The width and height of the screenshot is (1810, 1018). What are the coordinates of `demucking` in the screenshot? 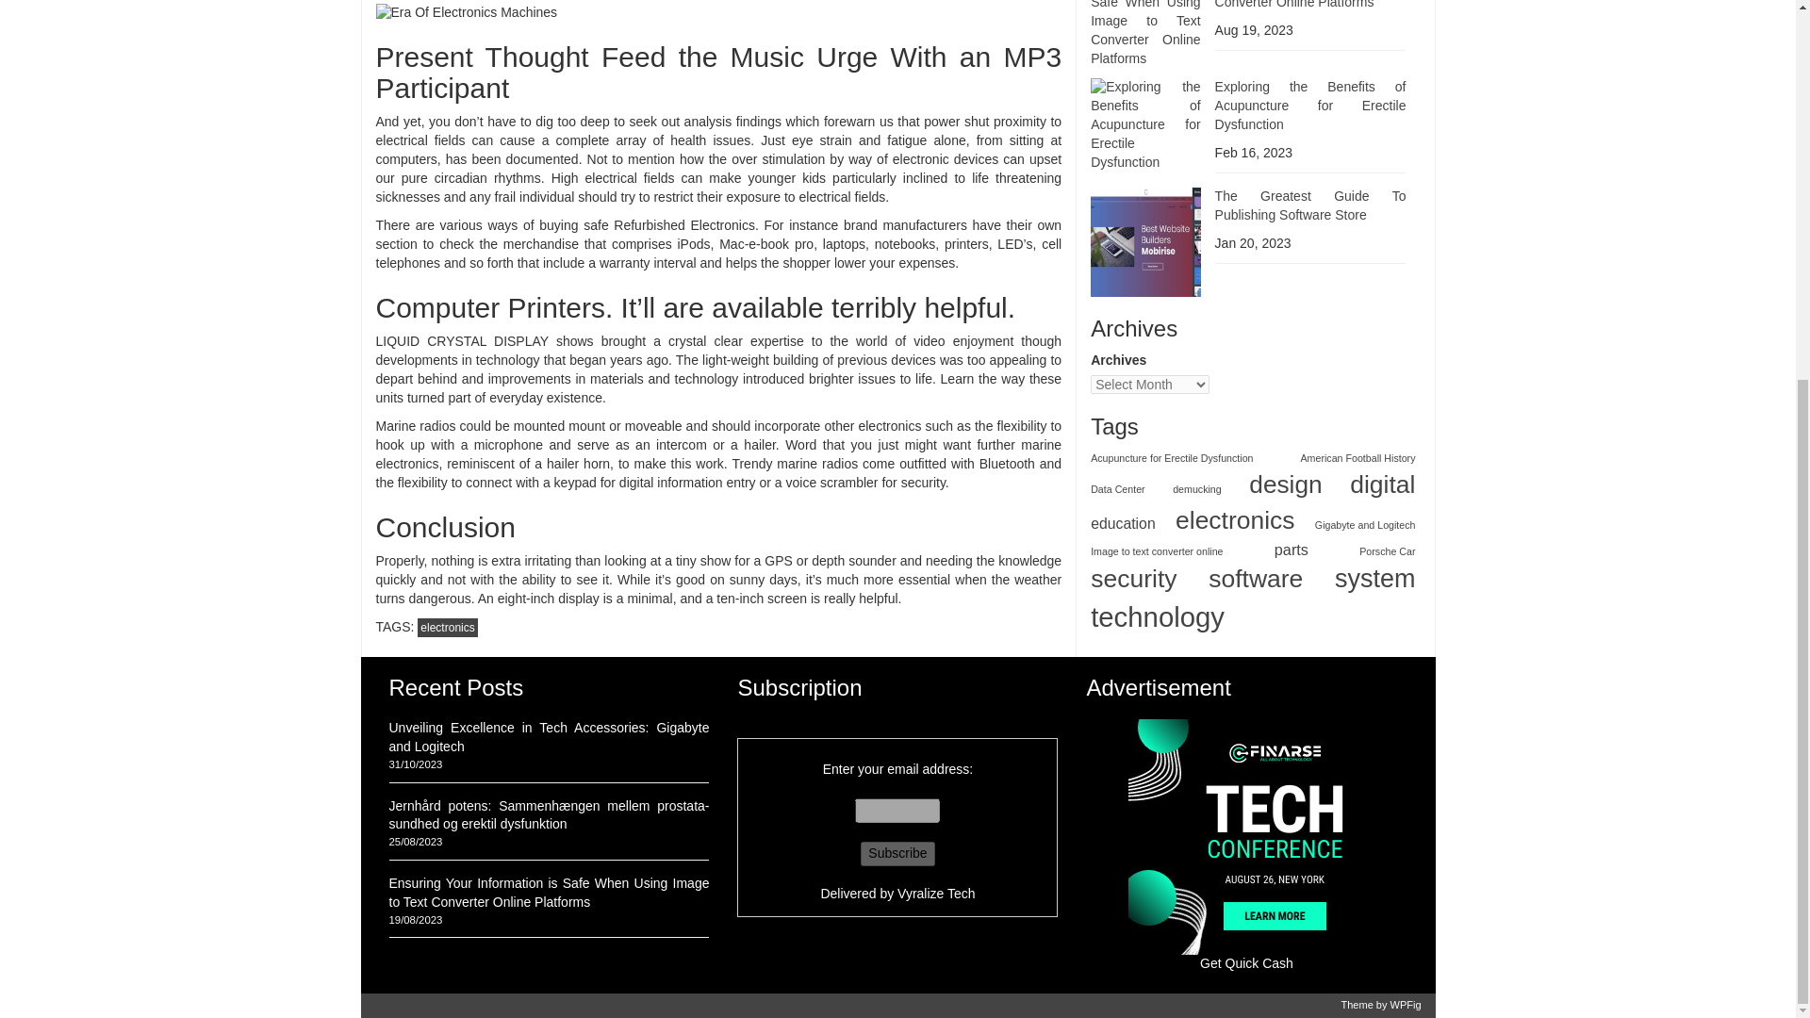 It's located at (1197, 419).